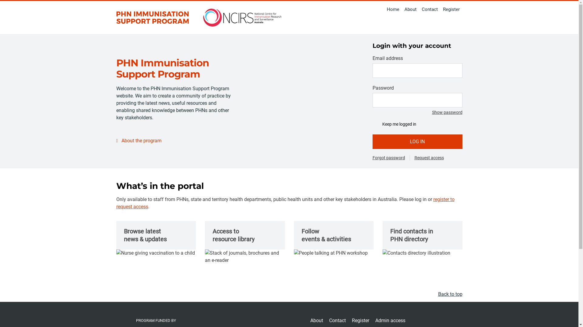 This screenshot has width=583, height=327. I want to click on Browse latest
news & updates, so click(156, 239).